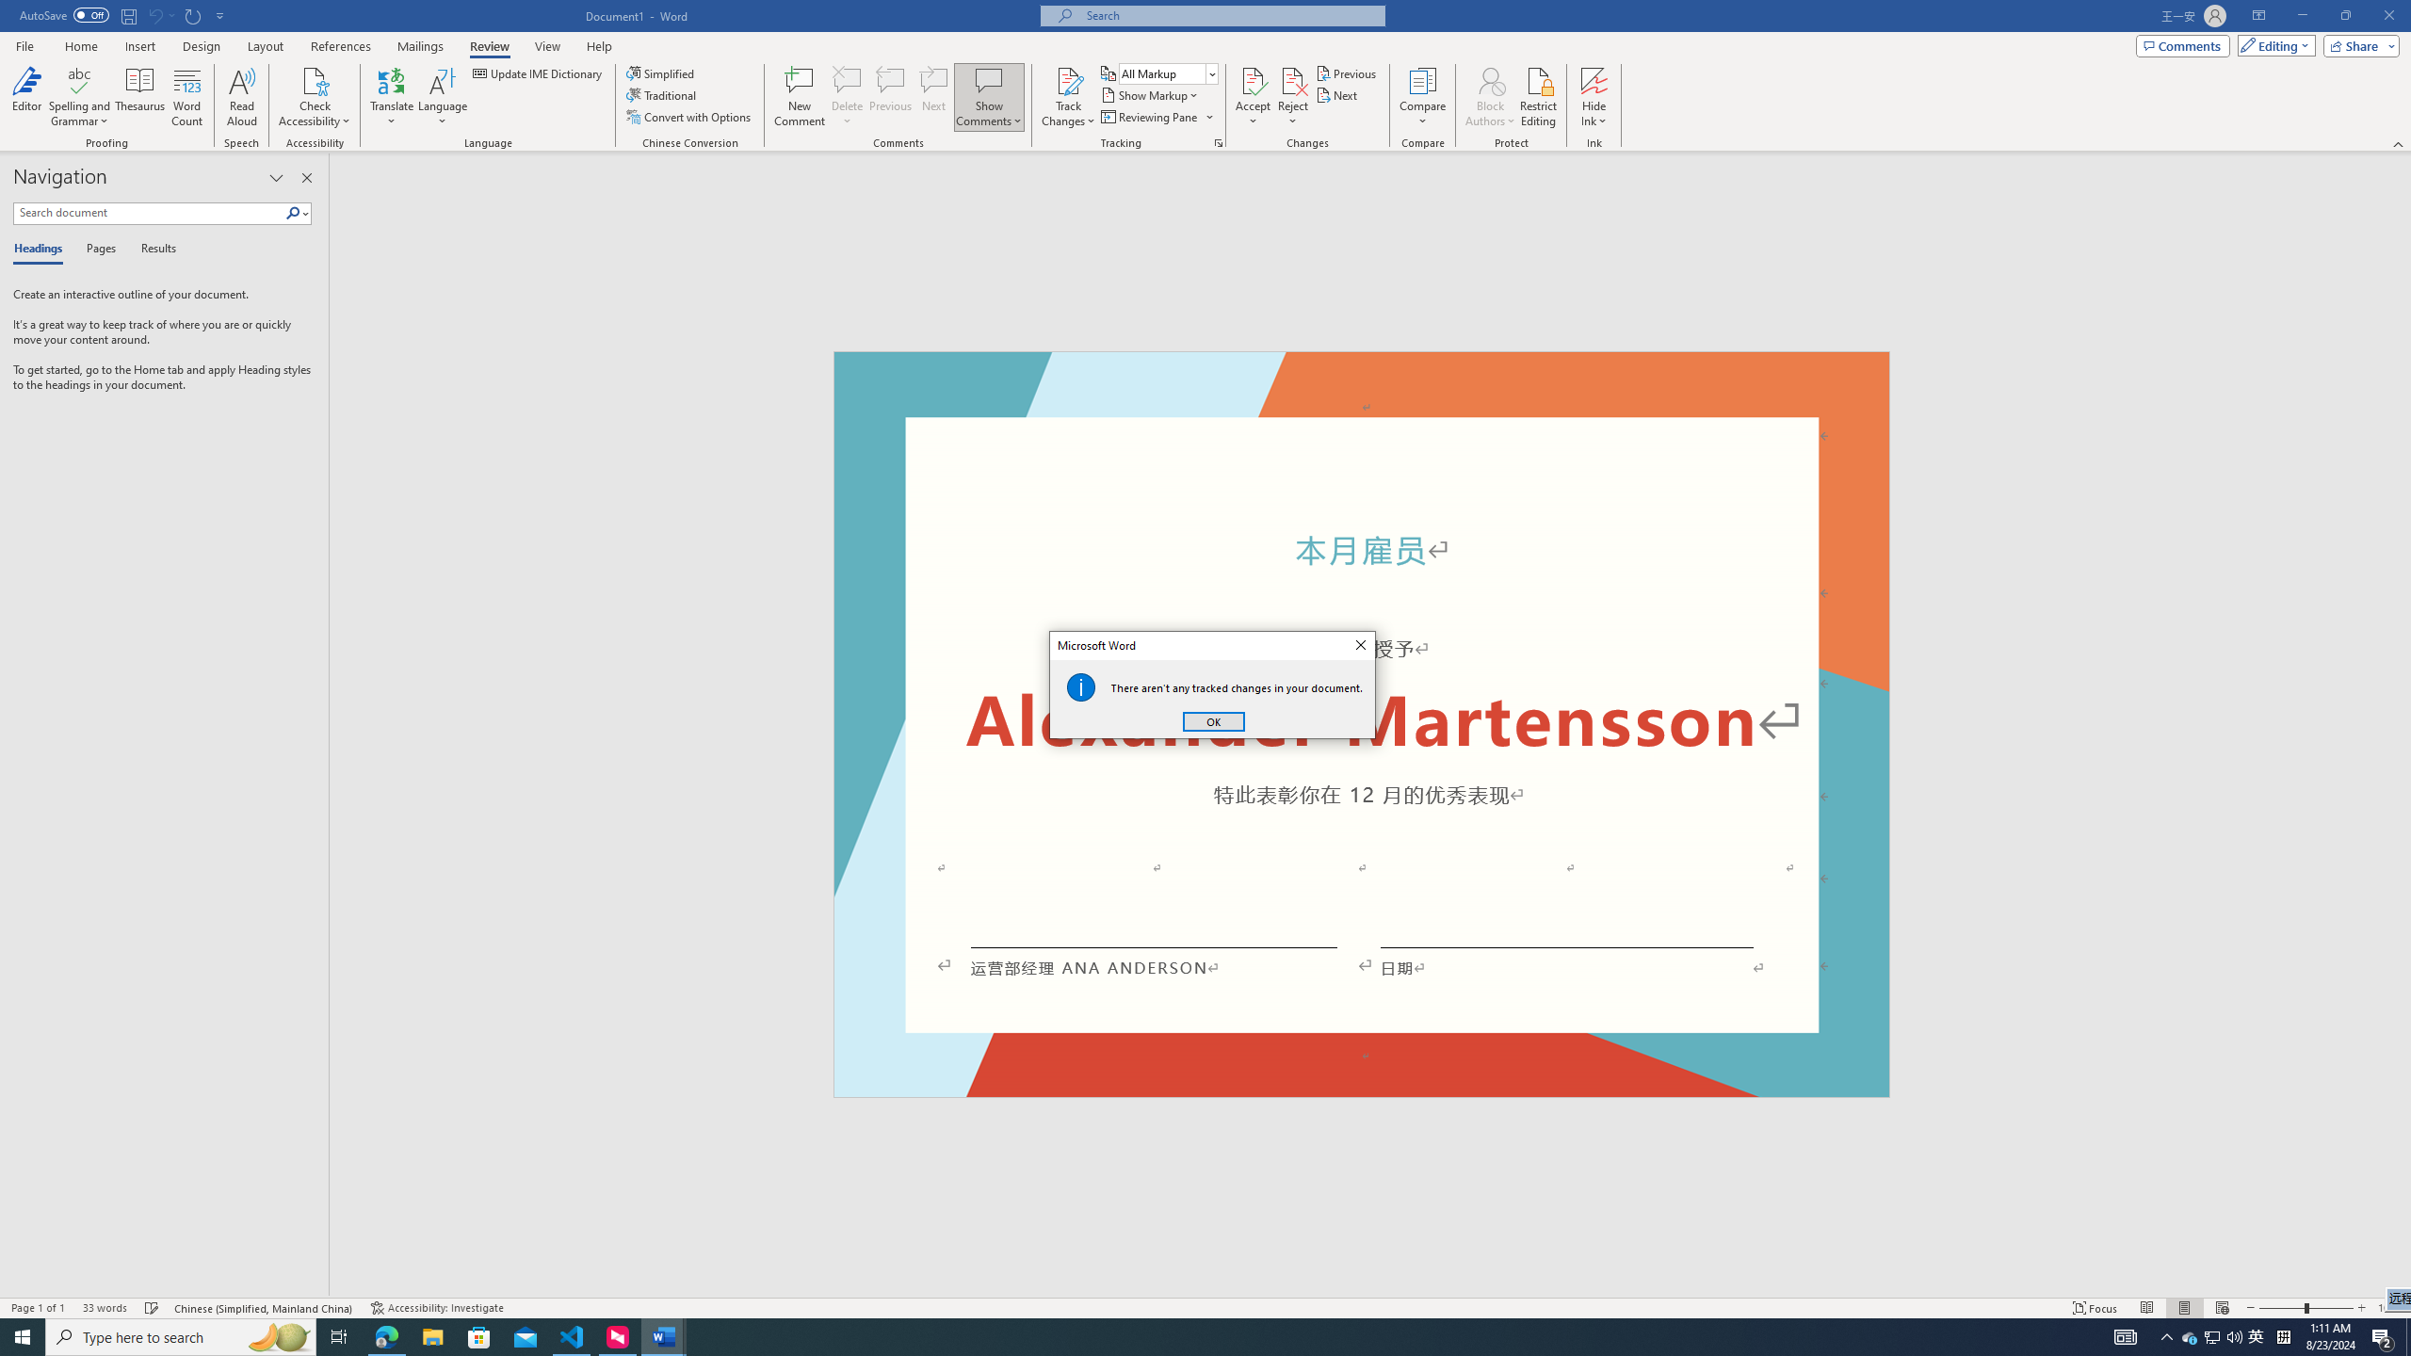 This screenshot has height=1356, width=2411. Describe the element at coordinates (339, 1337) in the screenshot. I see `Task View` at that location.